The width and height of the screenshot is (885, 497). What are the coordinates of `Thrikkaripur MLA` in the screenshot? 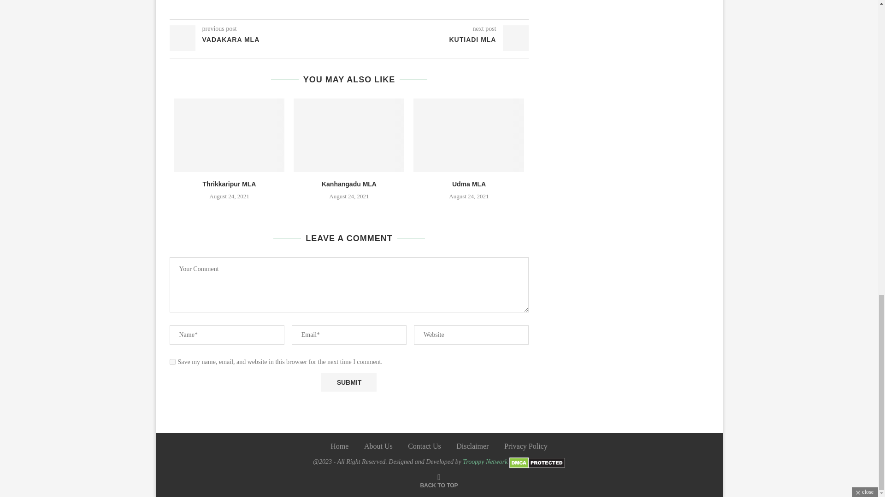 It's located at (230, 184).